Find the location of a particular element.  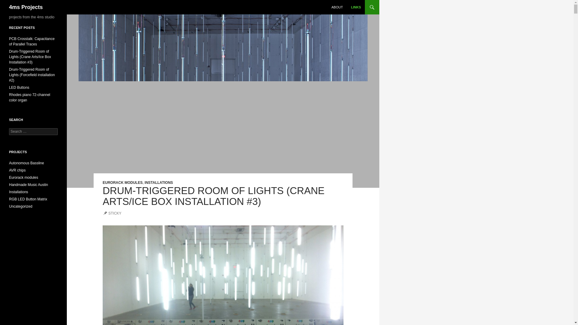

EURORACK MODULES is located at coordinates (123, 183).